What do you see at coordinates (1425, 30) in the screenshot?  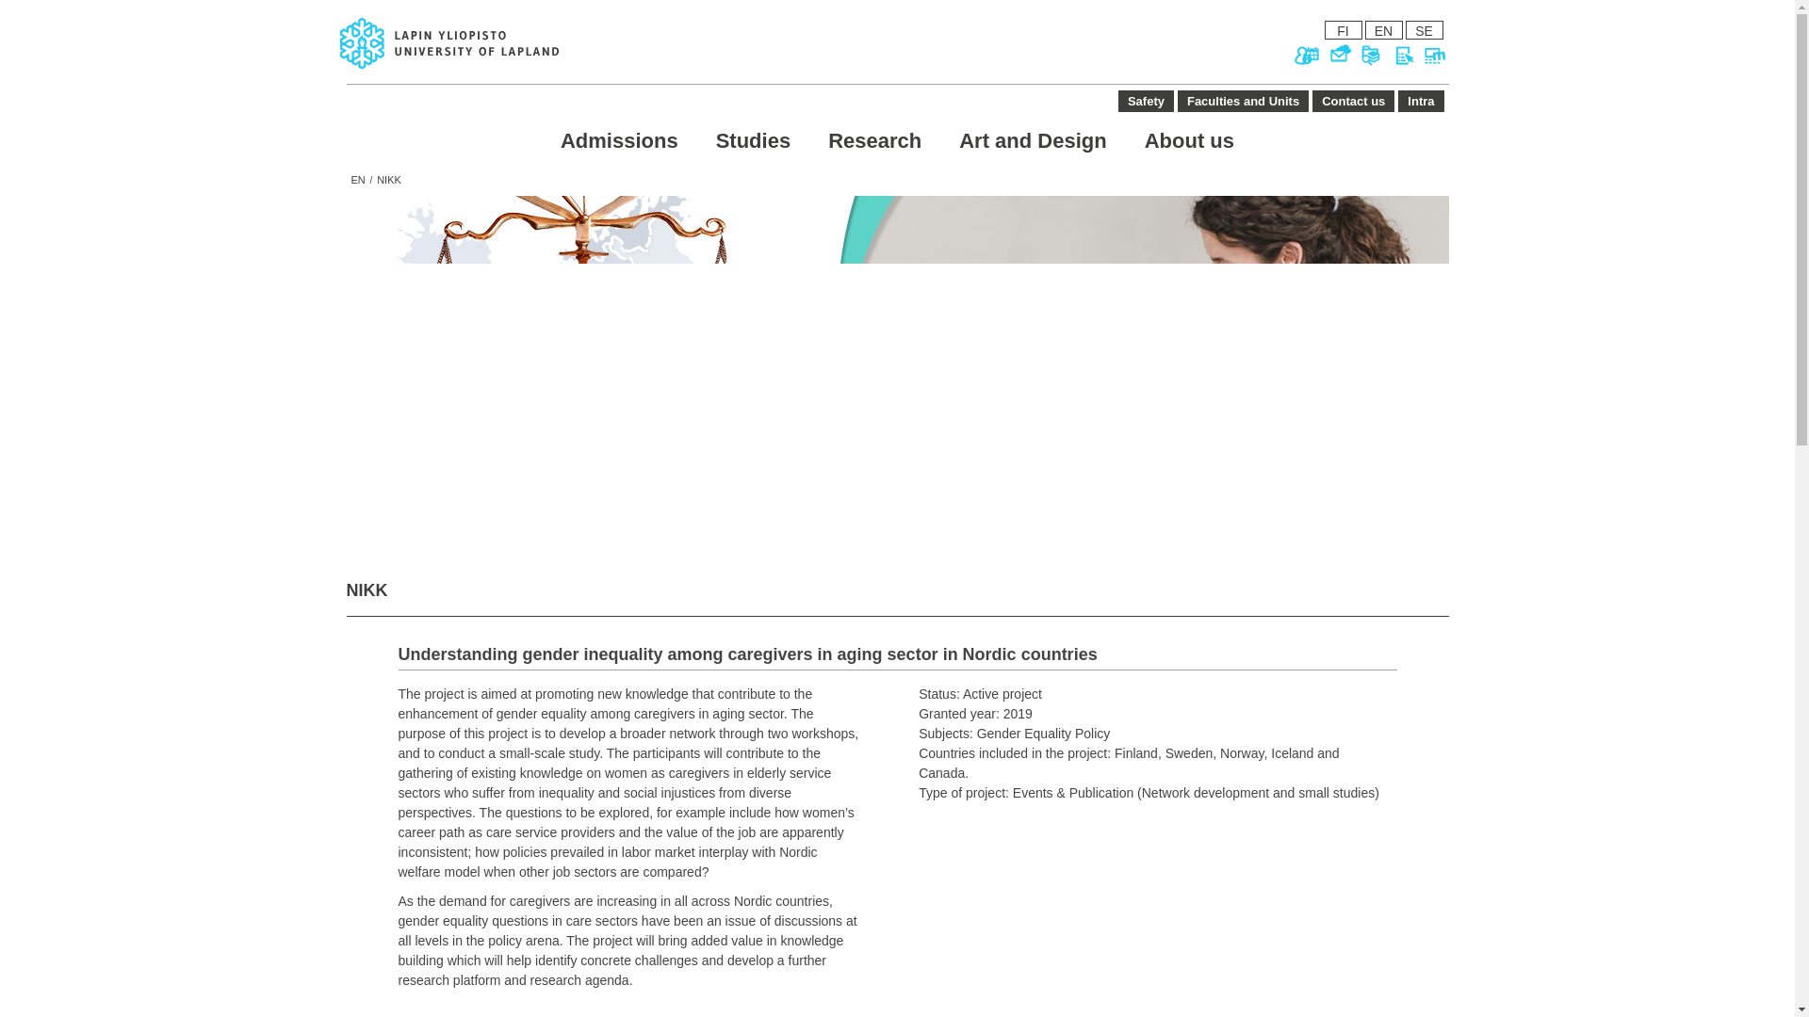 I see `SE` at bounding box center [1425, 30].